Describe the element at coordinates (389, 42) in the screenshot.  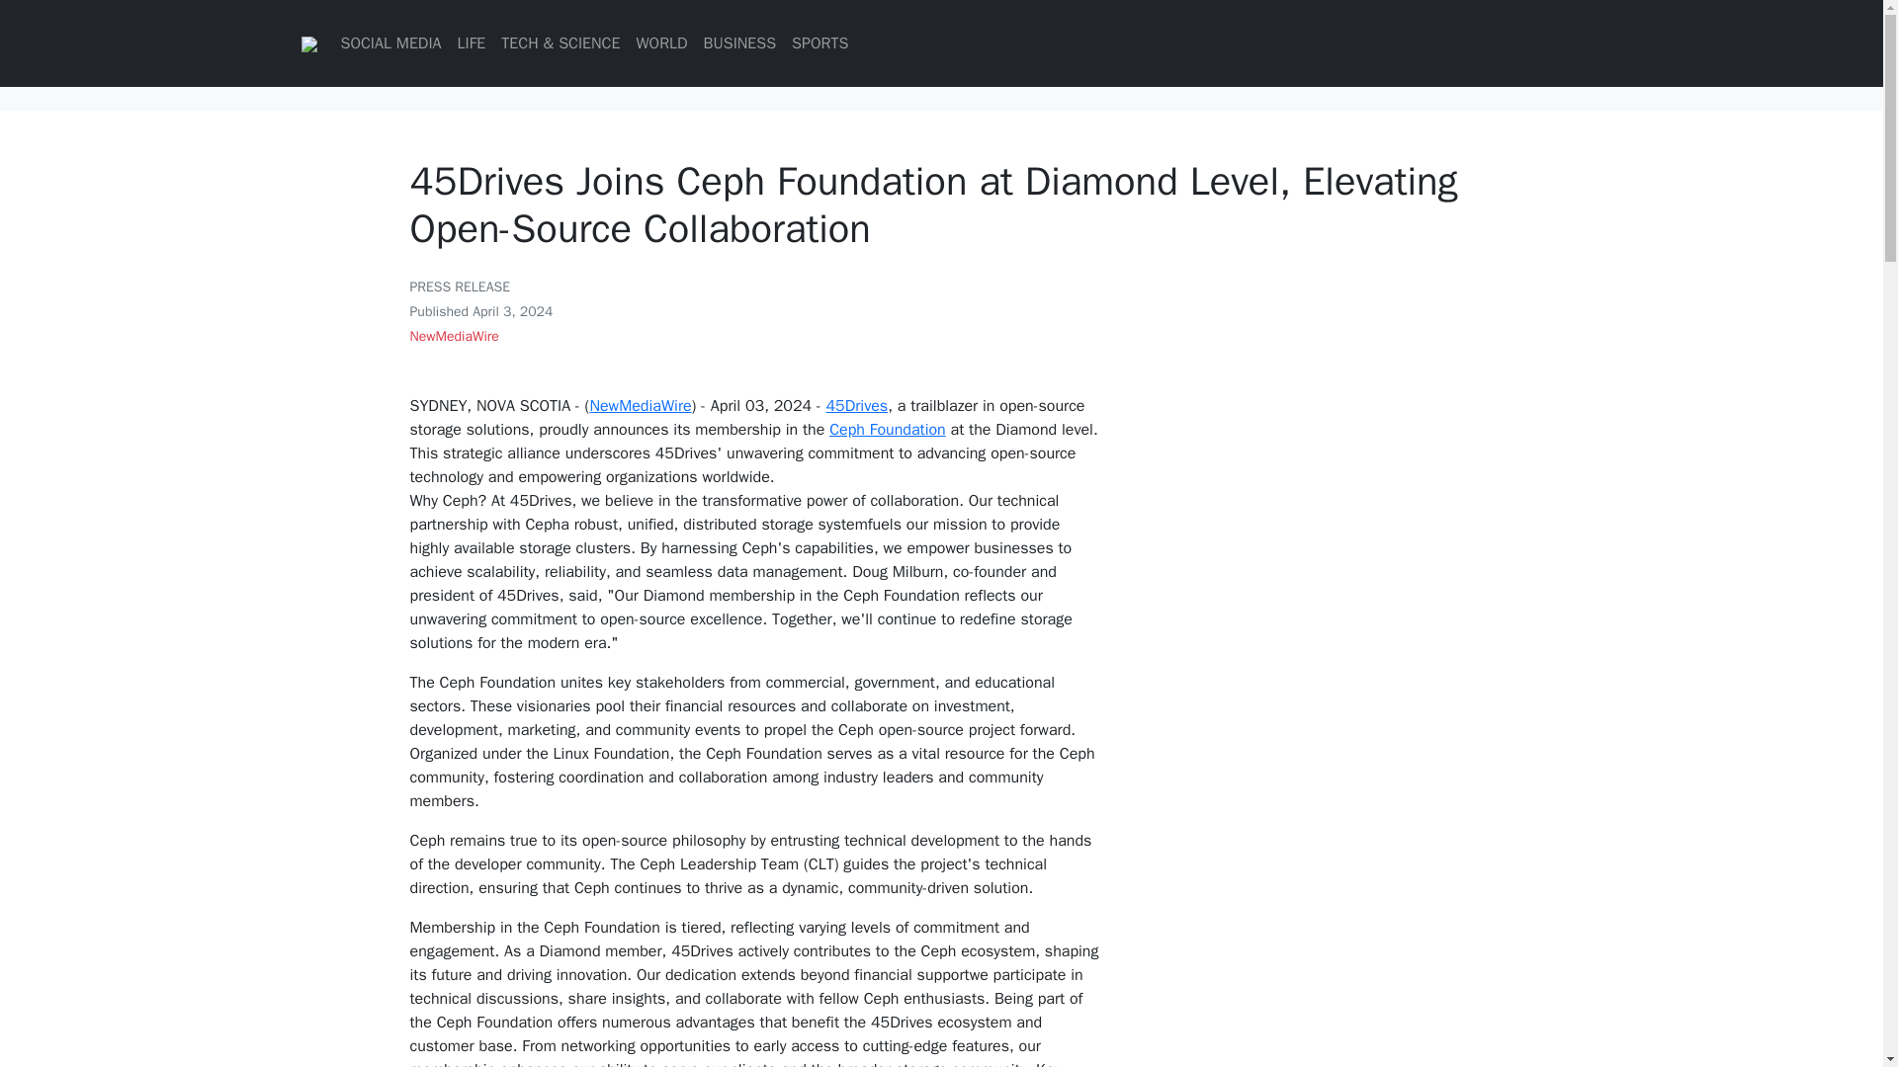
I see `SOCIAL MEDIA` at that location.